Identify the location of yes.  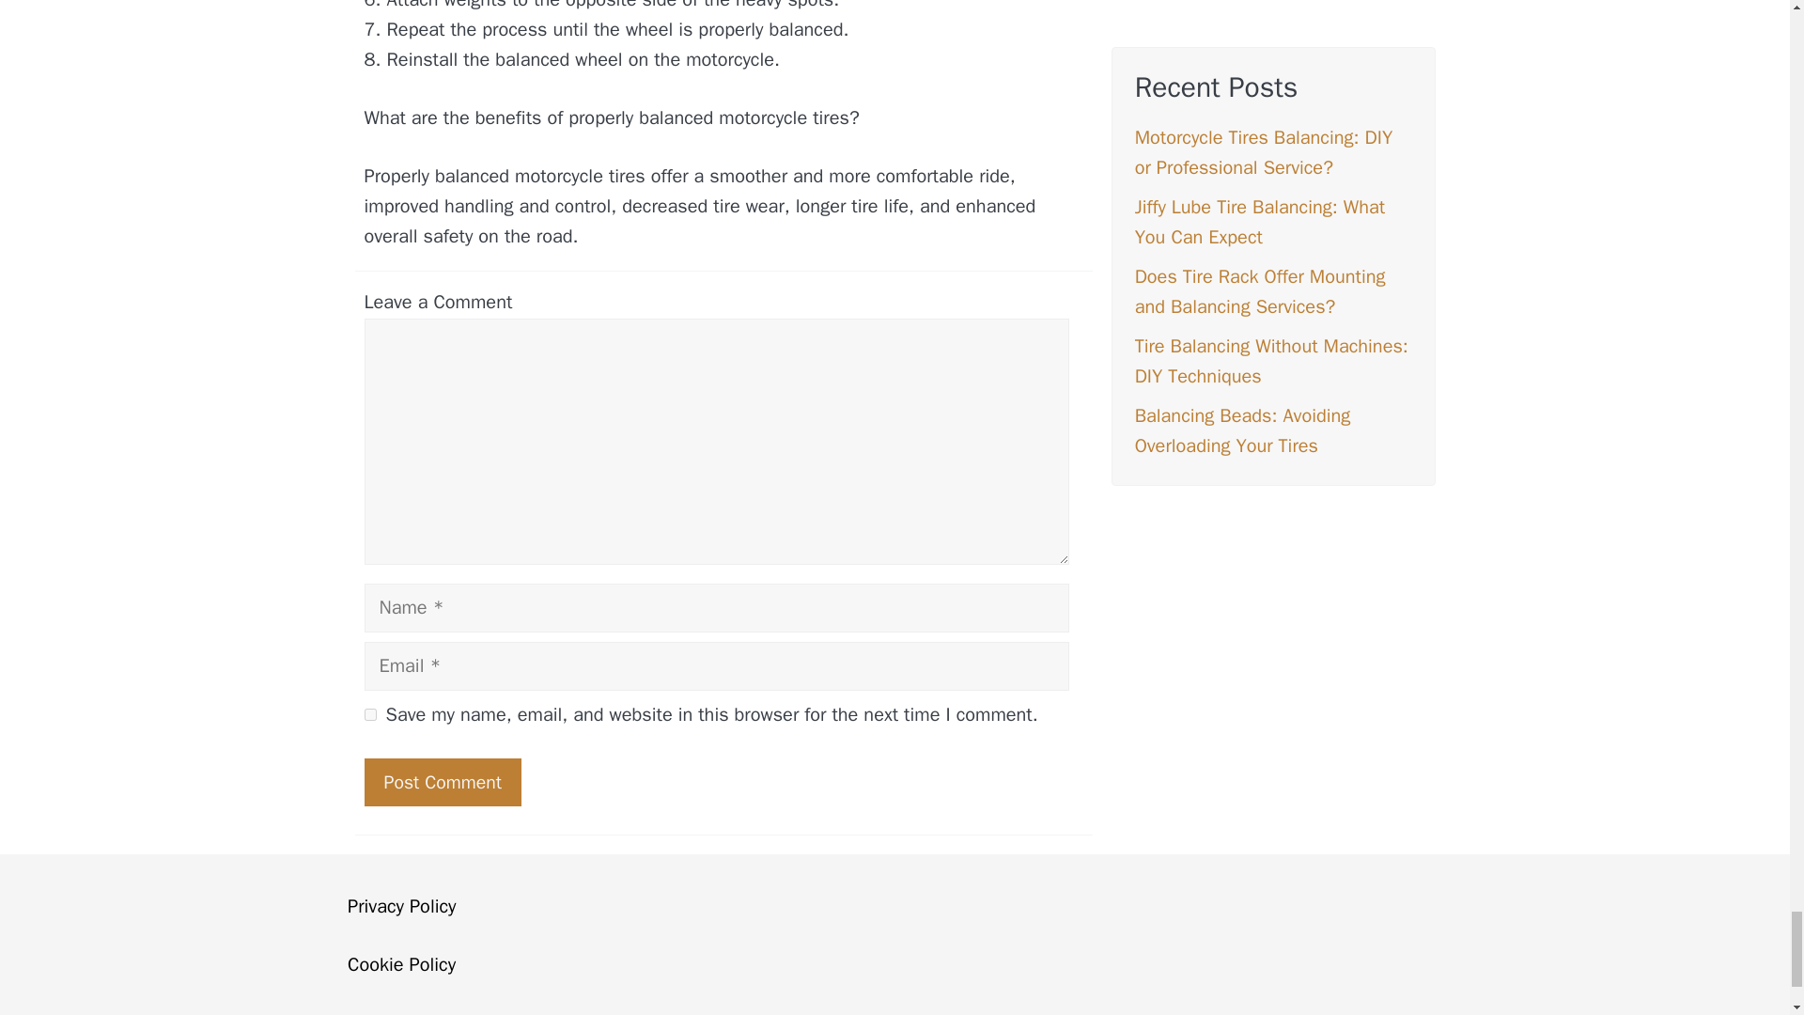
(370, 714).